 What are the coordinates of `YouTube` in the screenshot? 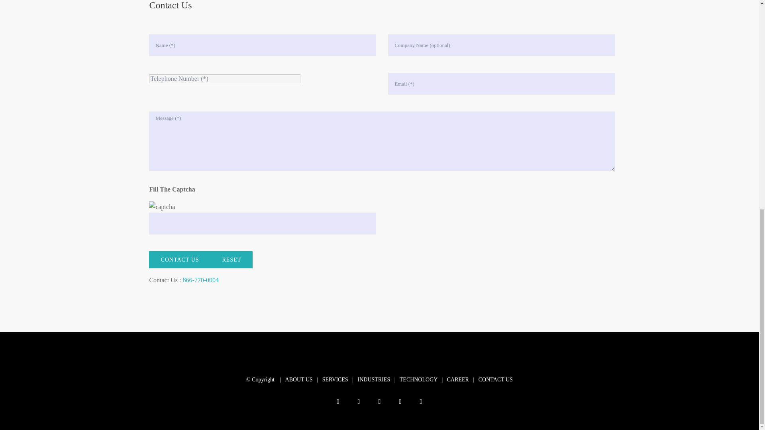 It's located at (421, 402).